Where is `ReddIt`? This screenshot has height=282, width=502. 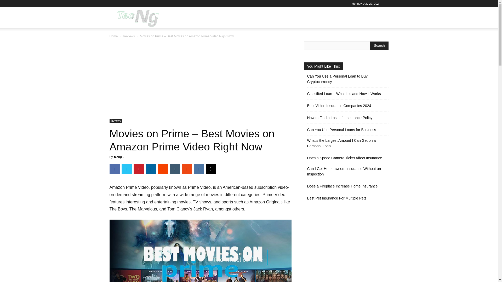
ReddIt is located at coordinates (163, 169).